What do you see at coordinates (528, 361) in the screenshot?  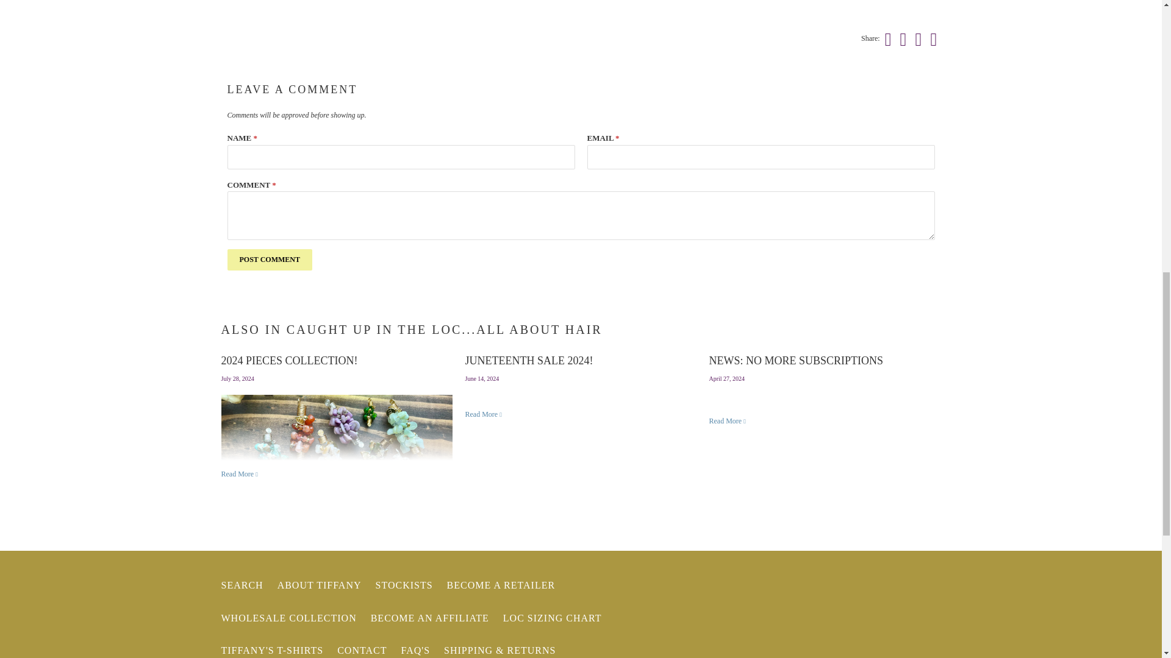 I see `JUNETEENTH SALE 2024!` at bounding box center [528, 361].